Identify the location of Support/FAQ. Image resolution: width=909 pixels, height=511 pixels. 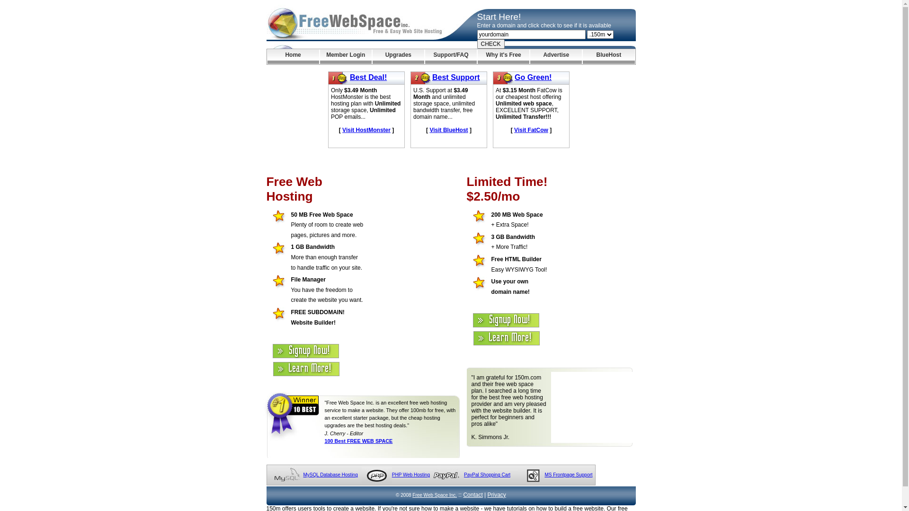
(451, 57).